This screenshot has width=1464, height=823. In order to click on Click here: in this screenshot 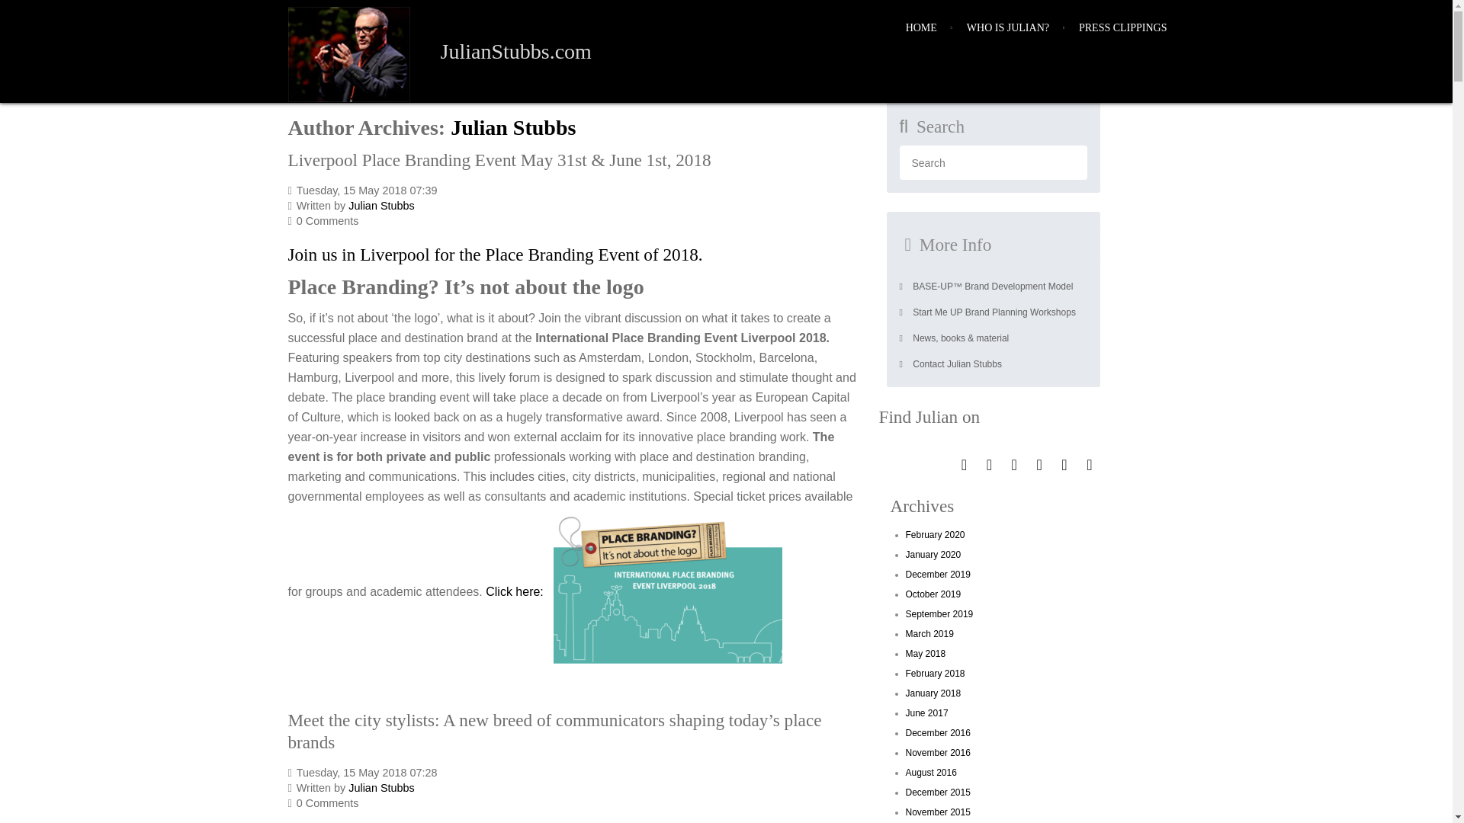, I will do `click(514, 591)`.